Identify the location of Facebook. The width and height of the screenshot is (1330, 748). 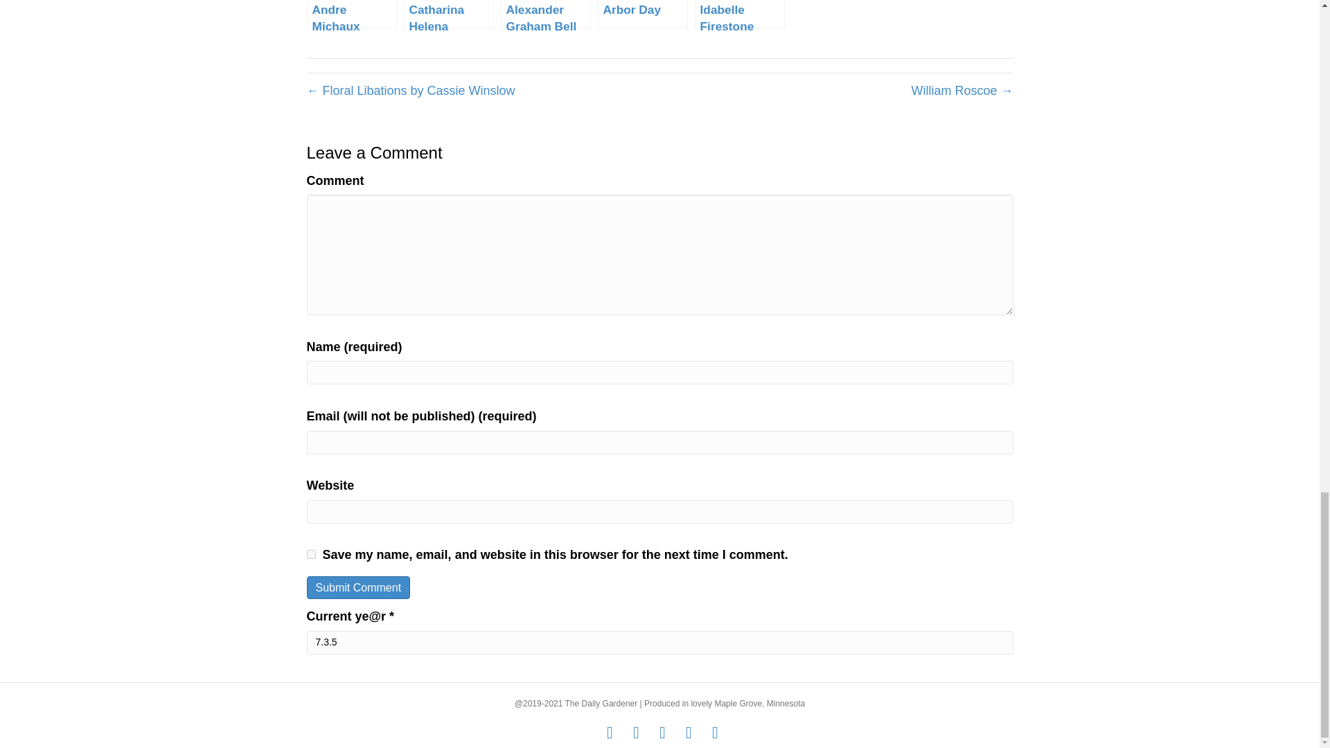
(610, 733).